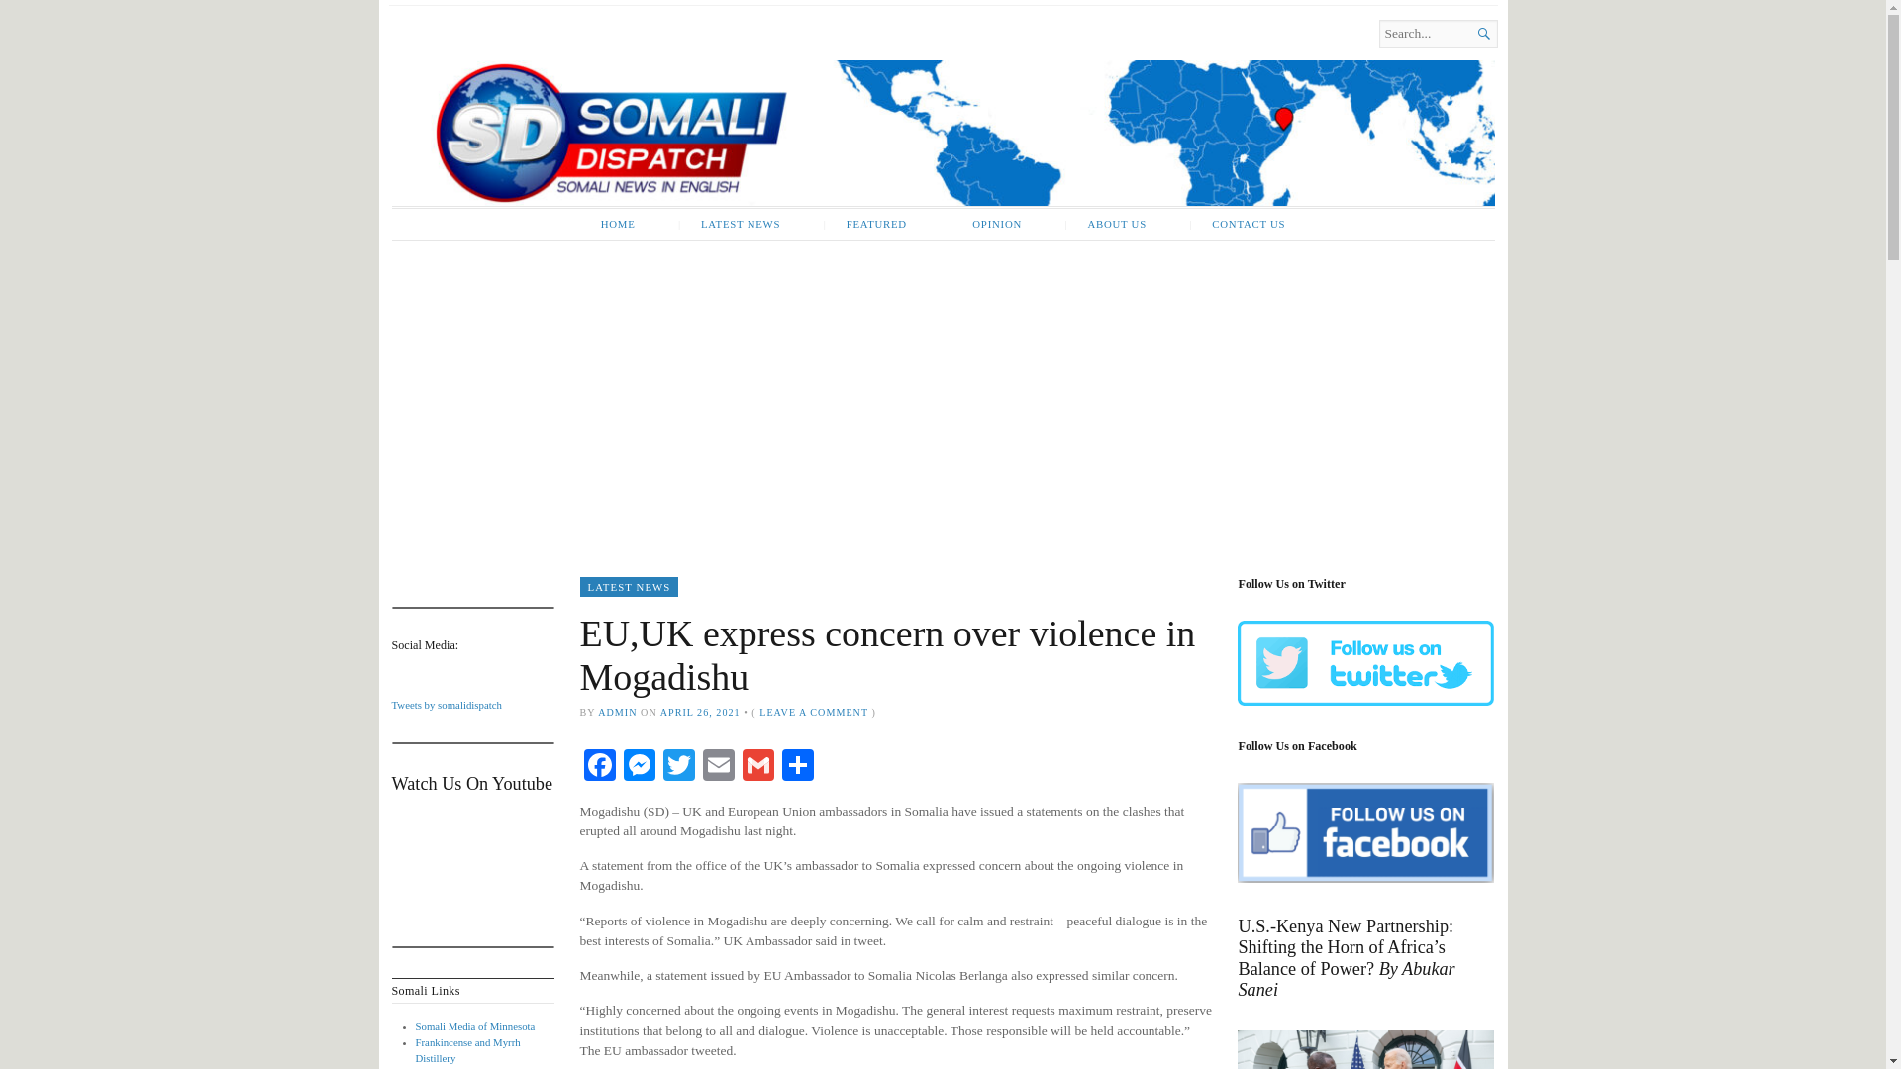 This screenshot has width=1901, height=1069. What do you see at coordinates (700, 711) in the screenshot?
I see `APRIL 26, 2021` at bounding box center [700, 711].